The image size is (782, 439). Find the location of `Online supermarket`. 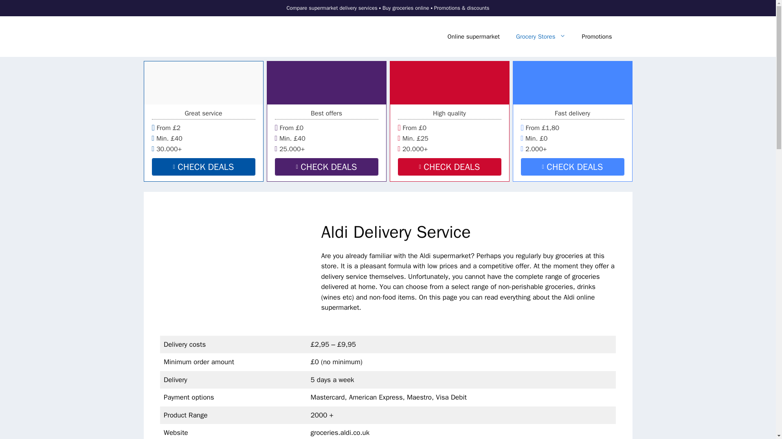

Online supermarket is located at coordinates (473, 37).